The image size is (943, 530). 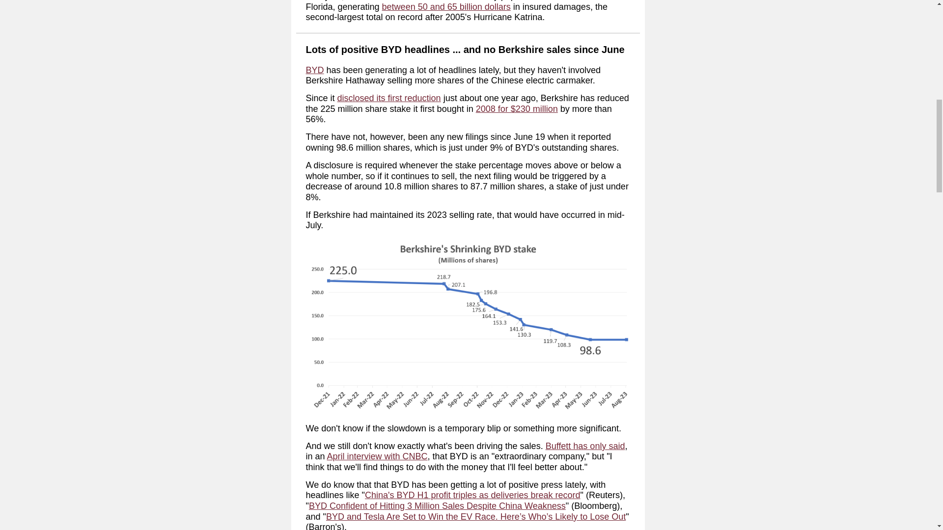 What do you see at coordinates (446, 7) in the screenshot?
I see `between 50 and 65 billion dollars` at bounding box center [446, 7].